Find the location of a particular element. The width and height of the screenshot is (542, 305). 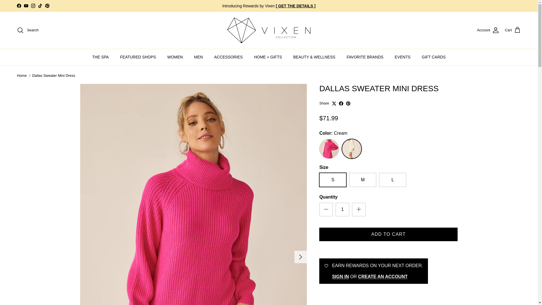

Vixen Collection on Instagram is located at coordinates (33, 6).